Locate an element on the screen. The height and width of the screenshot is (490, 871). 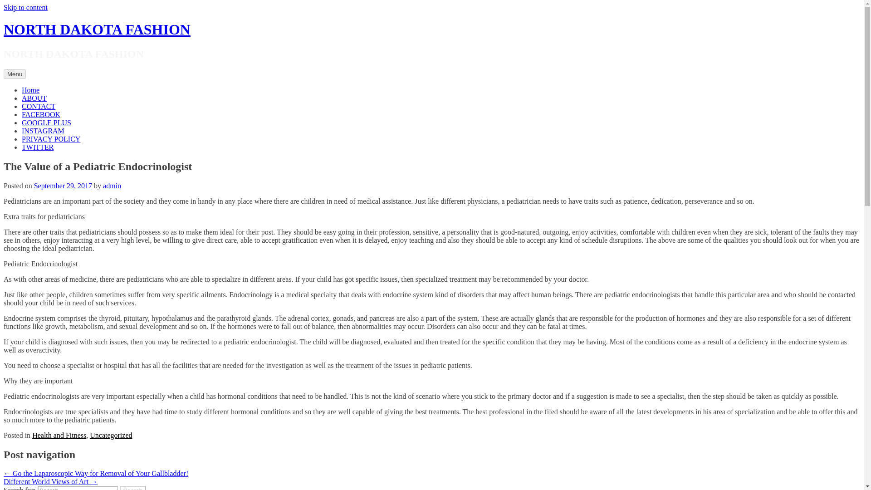
CONTACT is located at coordinates (39, 106).